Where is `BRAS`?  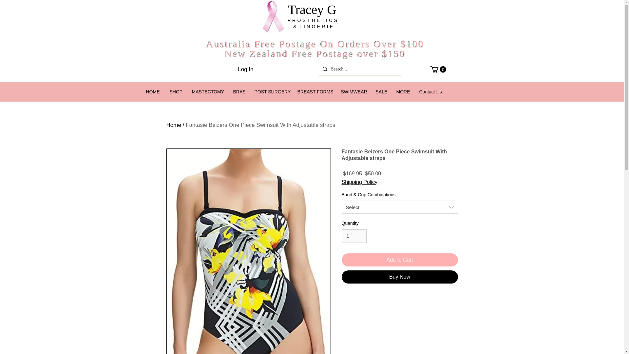
BRAS is located at coordinates (238, 91).